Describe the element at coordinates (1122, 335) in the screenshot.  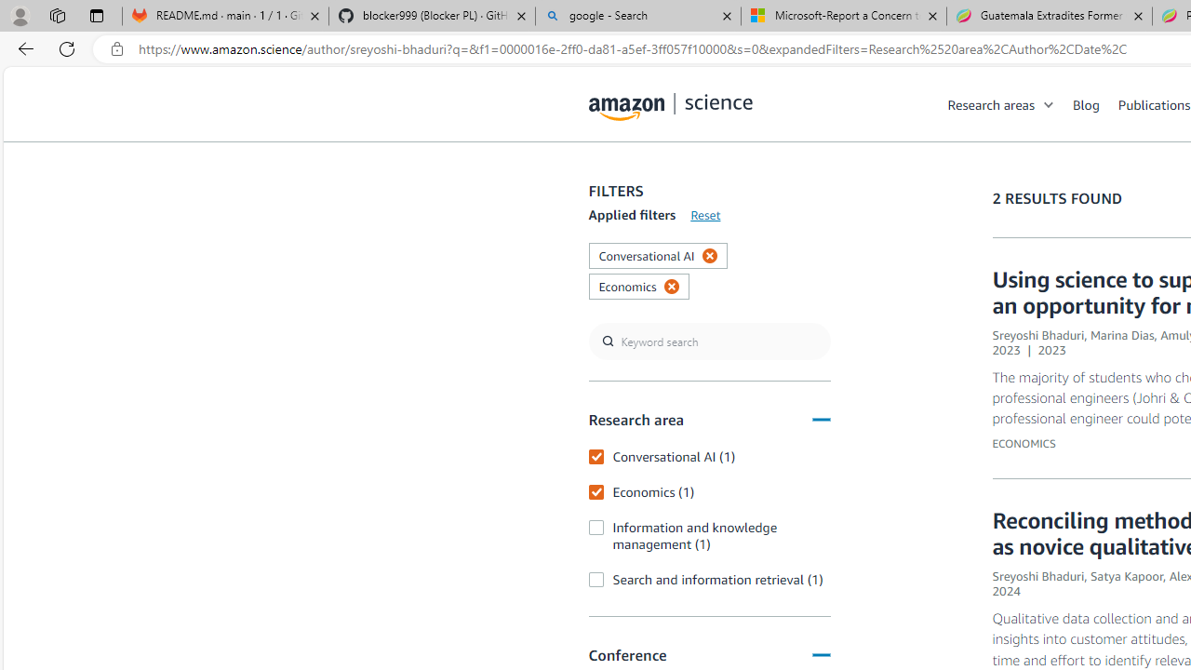
I see `Marina Dias` at that location.